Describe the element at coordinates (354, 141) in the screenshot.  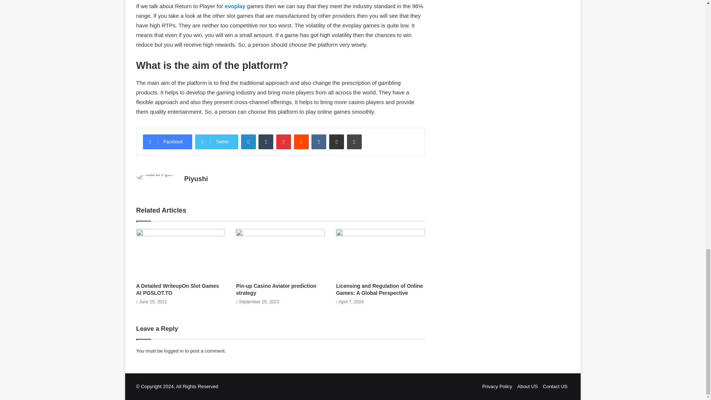
I see `Print` at that location.